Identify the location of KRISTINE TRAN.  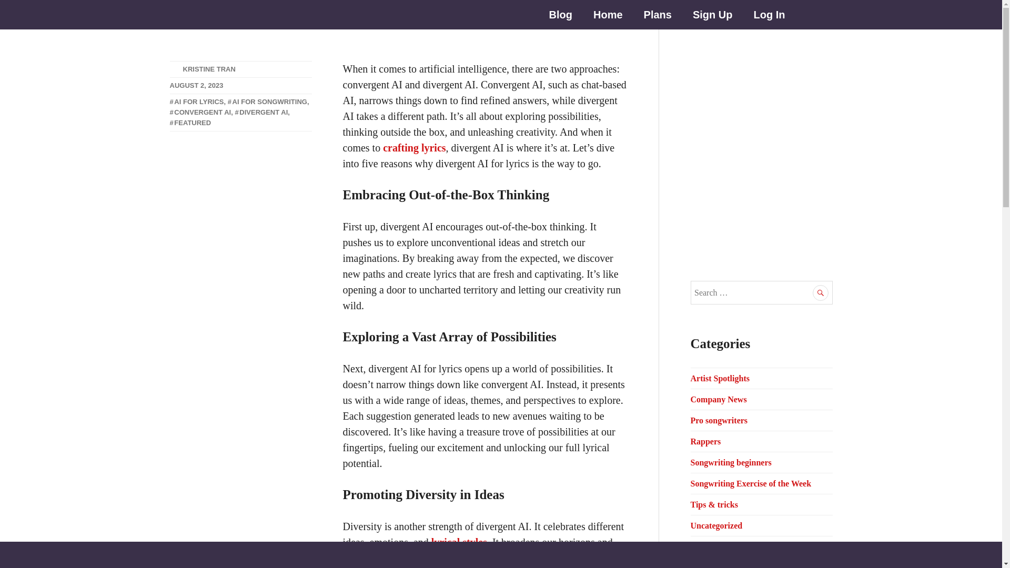
(209, 69).